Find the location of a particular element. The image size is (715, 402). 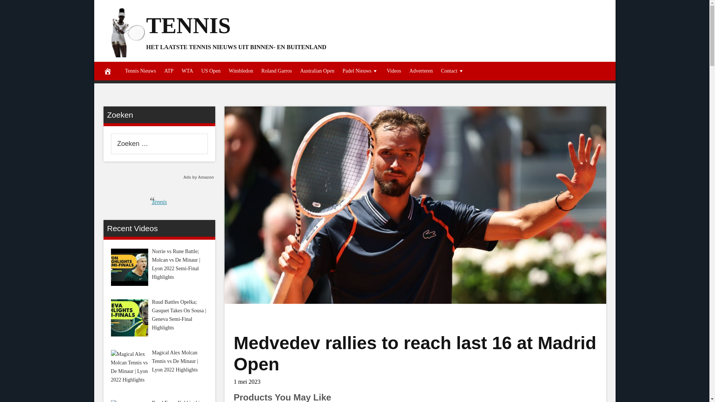

ATP is located at coordinates (169, 71).